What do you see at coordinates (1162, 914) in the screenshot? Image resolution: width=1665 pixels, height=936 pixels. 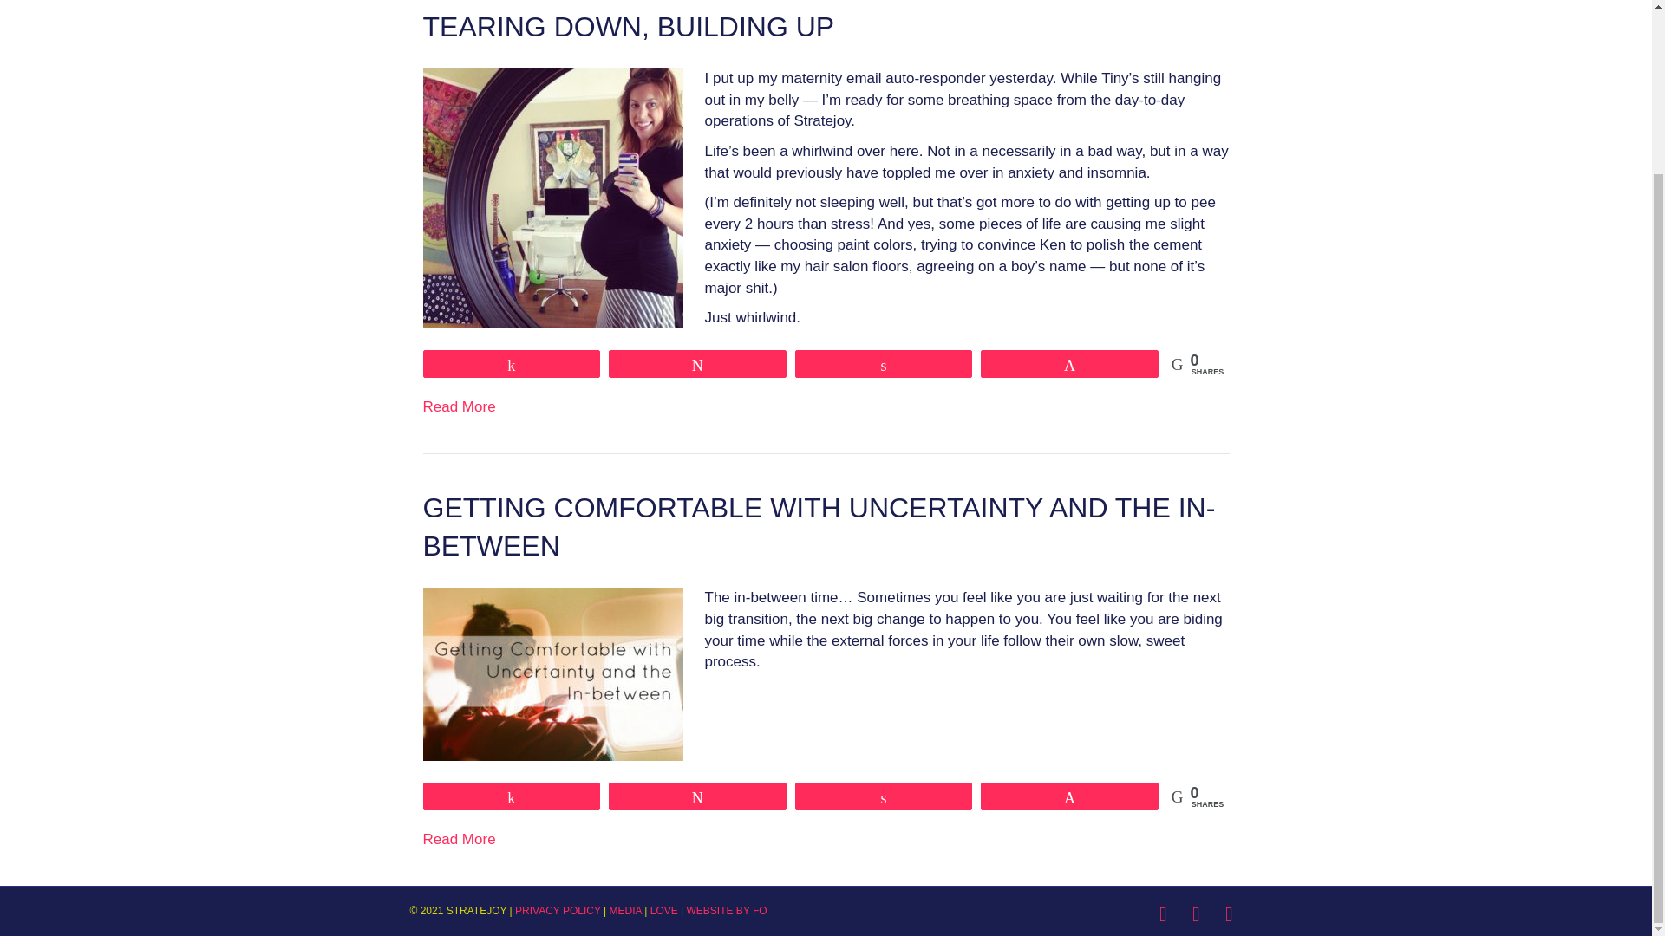 I see `Facebook` at bounding box center [1162, 914].